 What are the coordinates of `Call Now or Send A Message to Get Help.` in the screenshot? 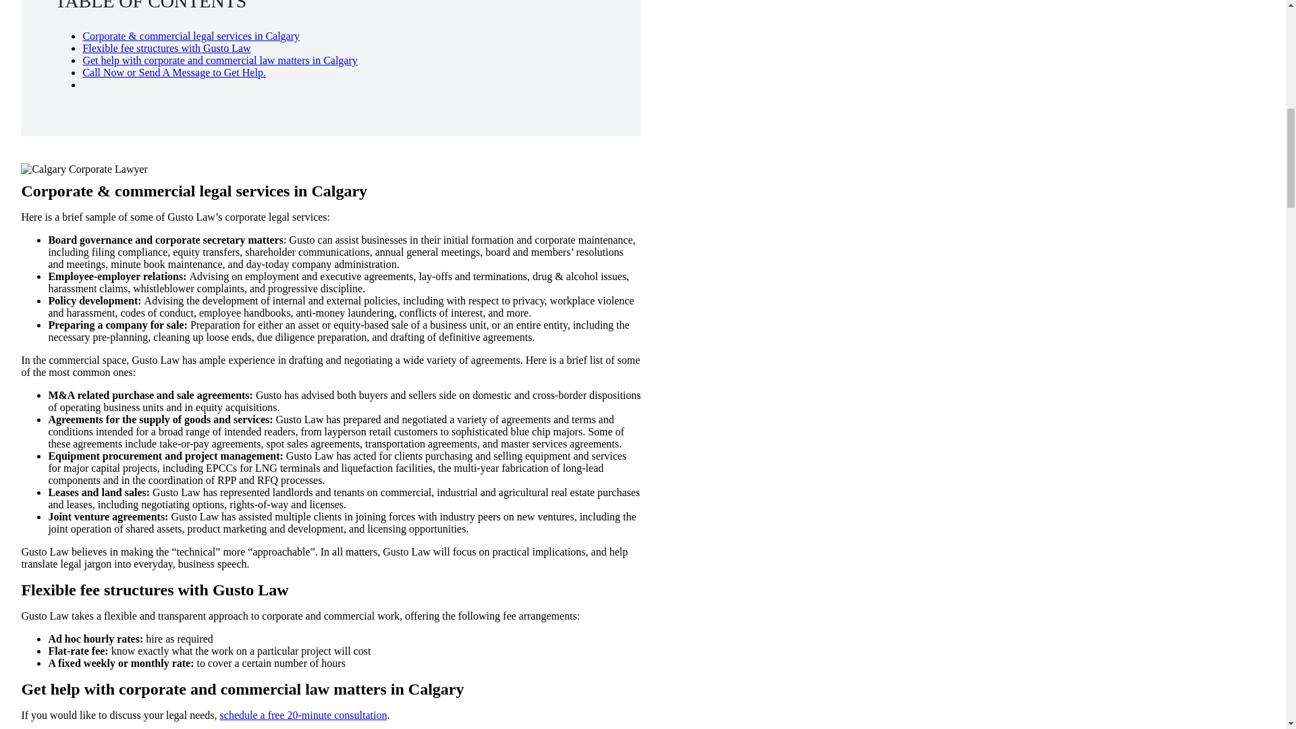 It's located at (174, 72).